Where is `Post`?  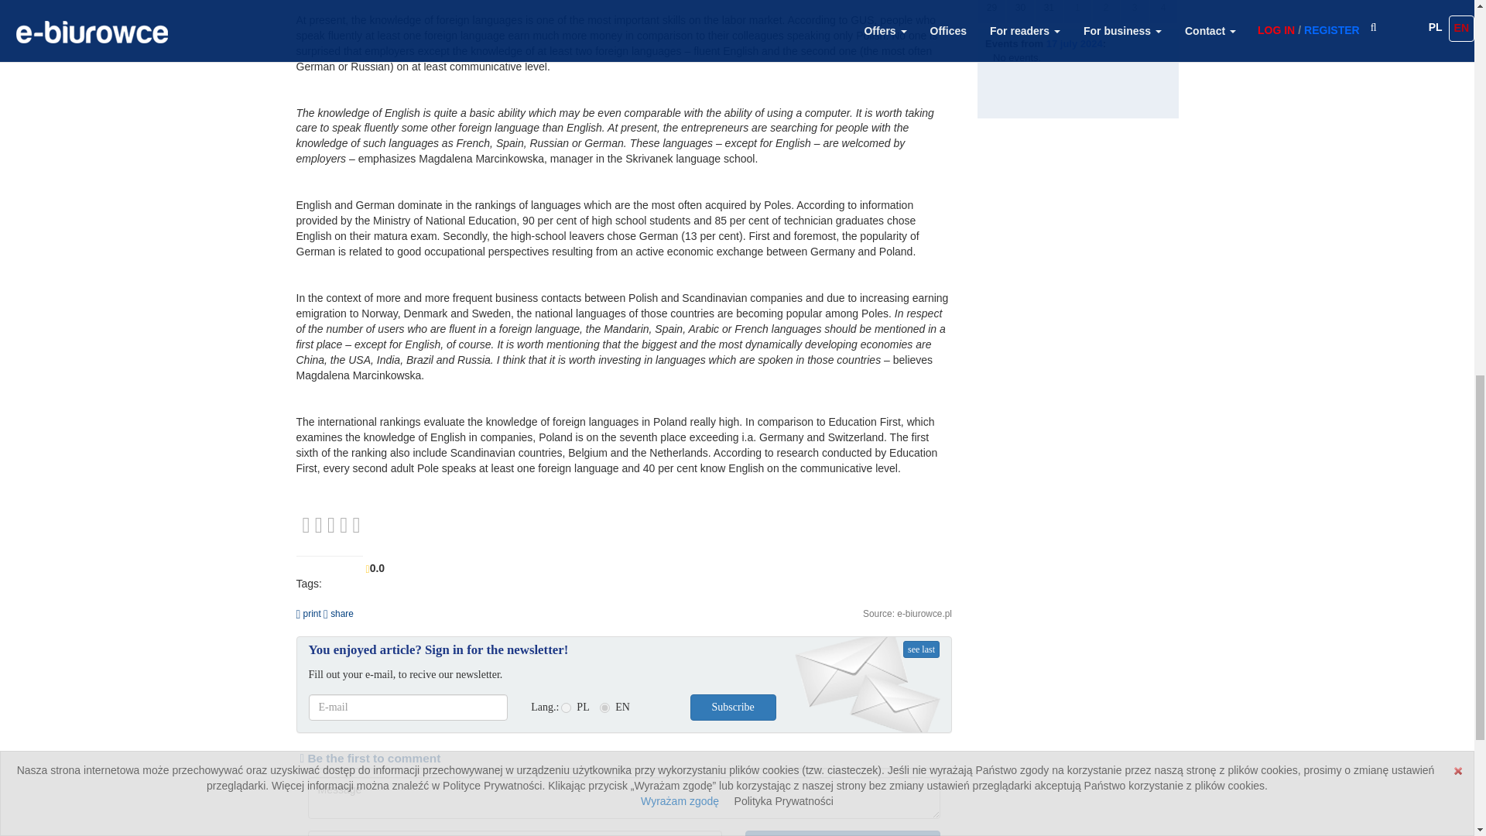 Post is located at coordinates (841, 833).